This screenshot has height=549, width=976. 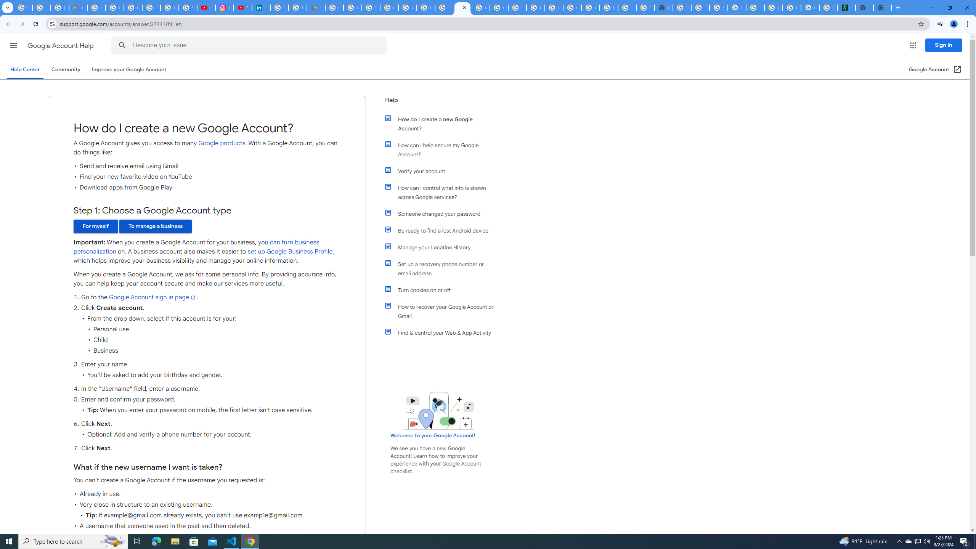 What do you see at coordinates (222, 143) in the screenshot?
I see `Google products` at bounding box center [222, 143].